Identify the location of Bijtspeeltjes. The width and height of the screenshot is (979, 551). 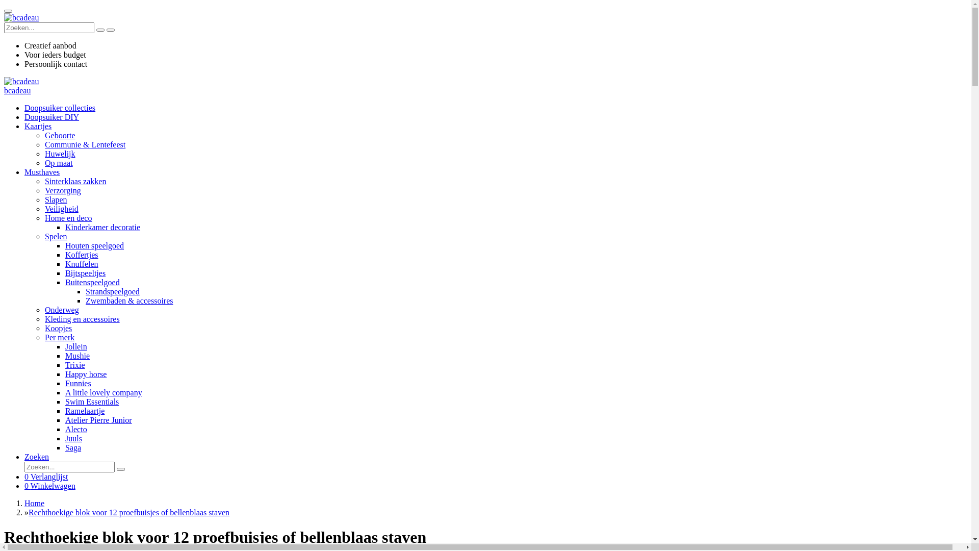
(86, 273).